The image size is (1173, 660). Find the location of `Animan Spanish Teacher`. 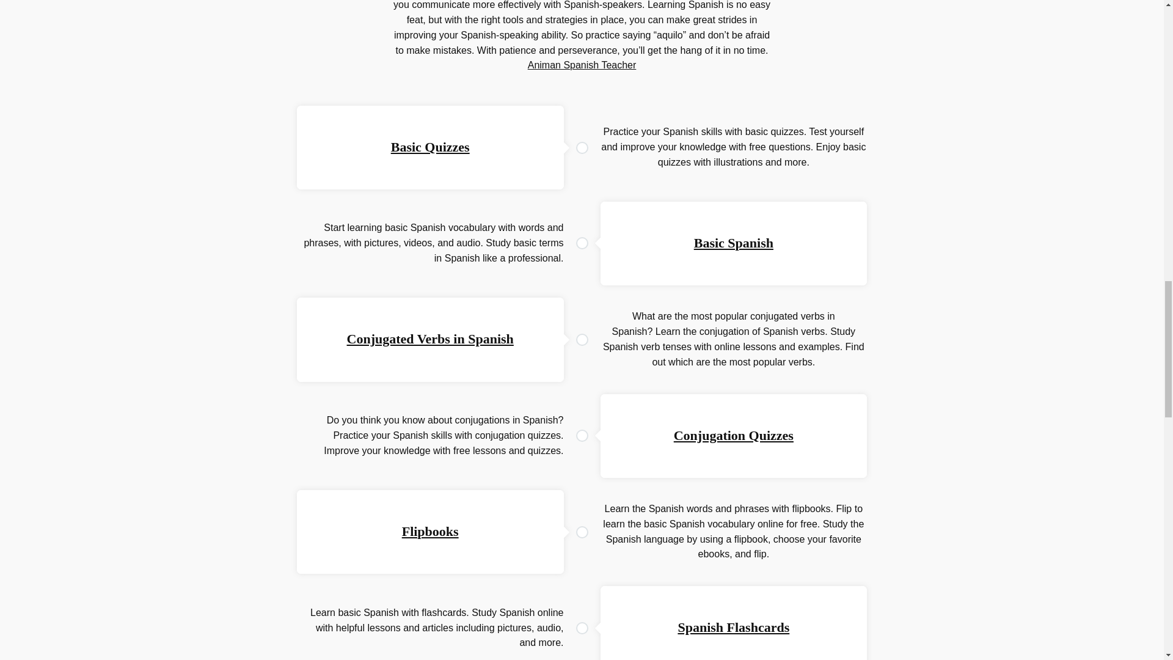

Animan Spanish Teacher is located at coordinates (582, 65).